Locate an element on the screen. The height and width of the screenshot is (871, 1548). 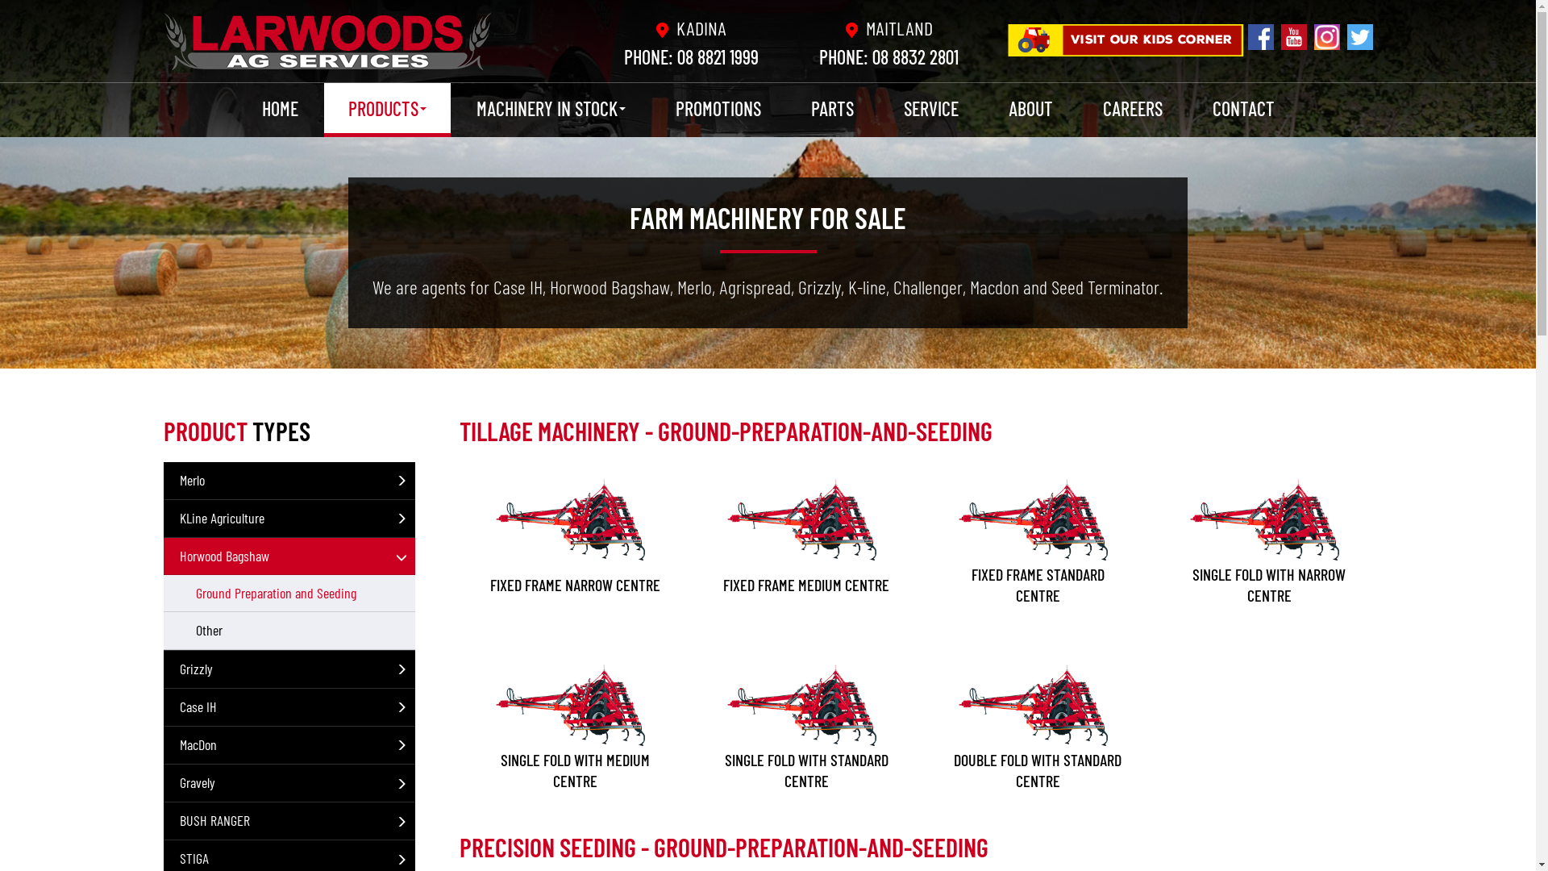
Merlo is located at coordinates (289, 481).